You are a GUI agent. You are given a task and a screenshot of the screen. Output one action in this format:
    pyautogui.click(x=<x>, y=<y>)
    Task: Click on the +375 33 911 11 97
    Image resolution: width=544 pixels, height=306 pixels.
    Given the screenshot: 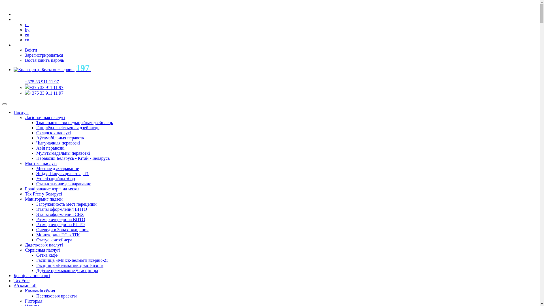 What is the action you would take?
    pyautogui.click(x=46, y=93)
    